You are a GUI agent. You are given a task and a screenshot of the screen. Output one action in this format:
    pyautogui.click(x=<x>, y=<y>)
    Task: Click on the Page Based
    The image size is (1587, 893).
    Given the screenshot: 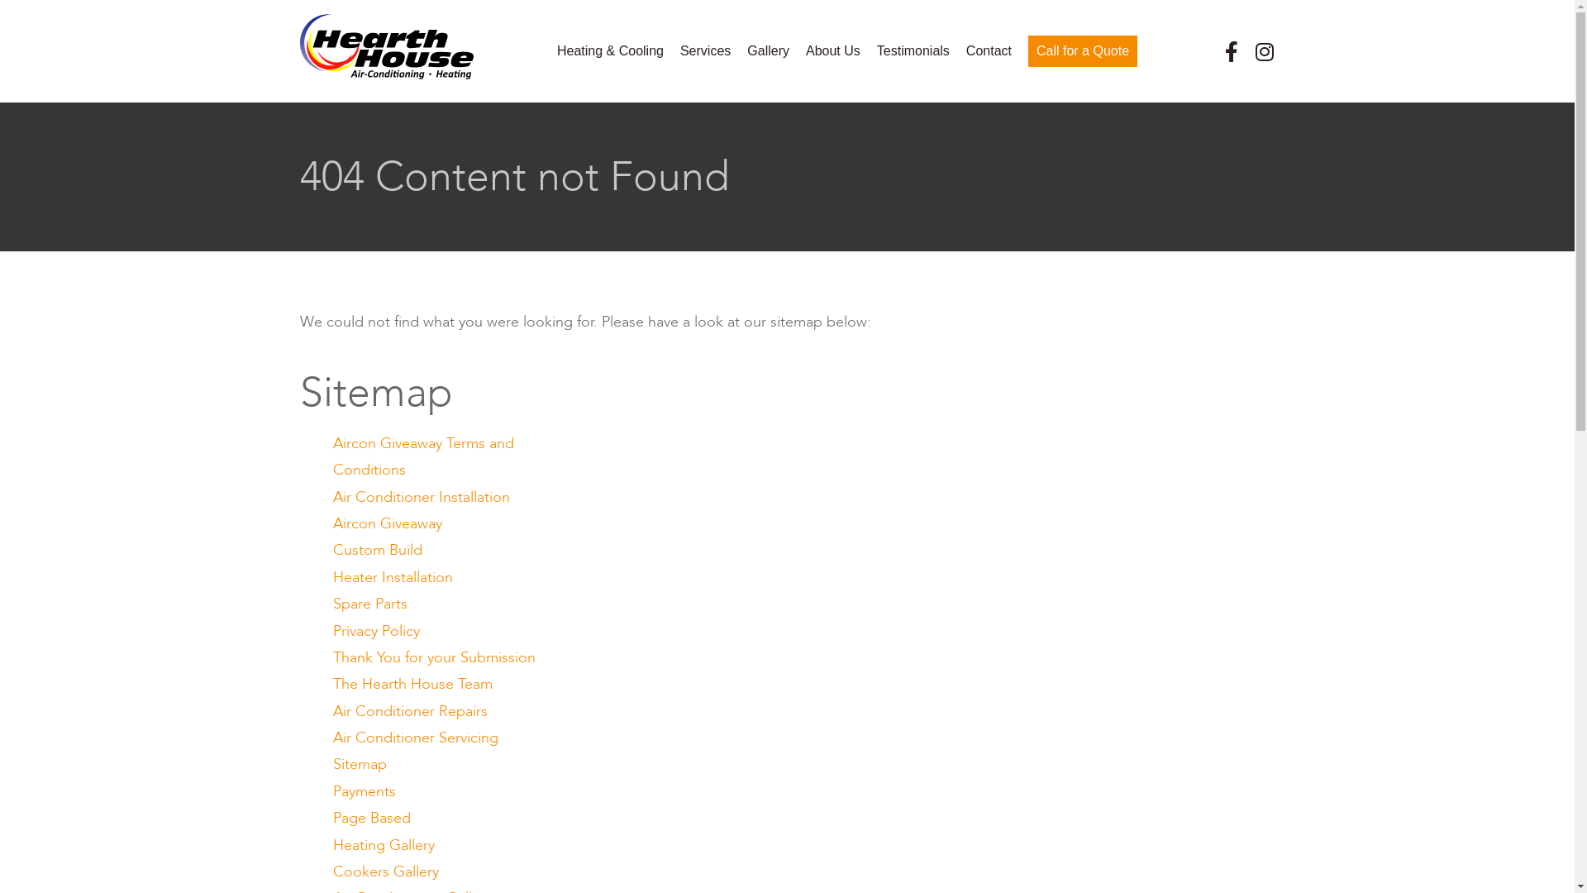 What is the action you would take?
    pyautogui.click(x=371, y=819)
    